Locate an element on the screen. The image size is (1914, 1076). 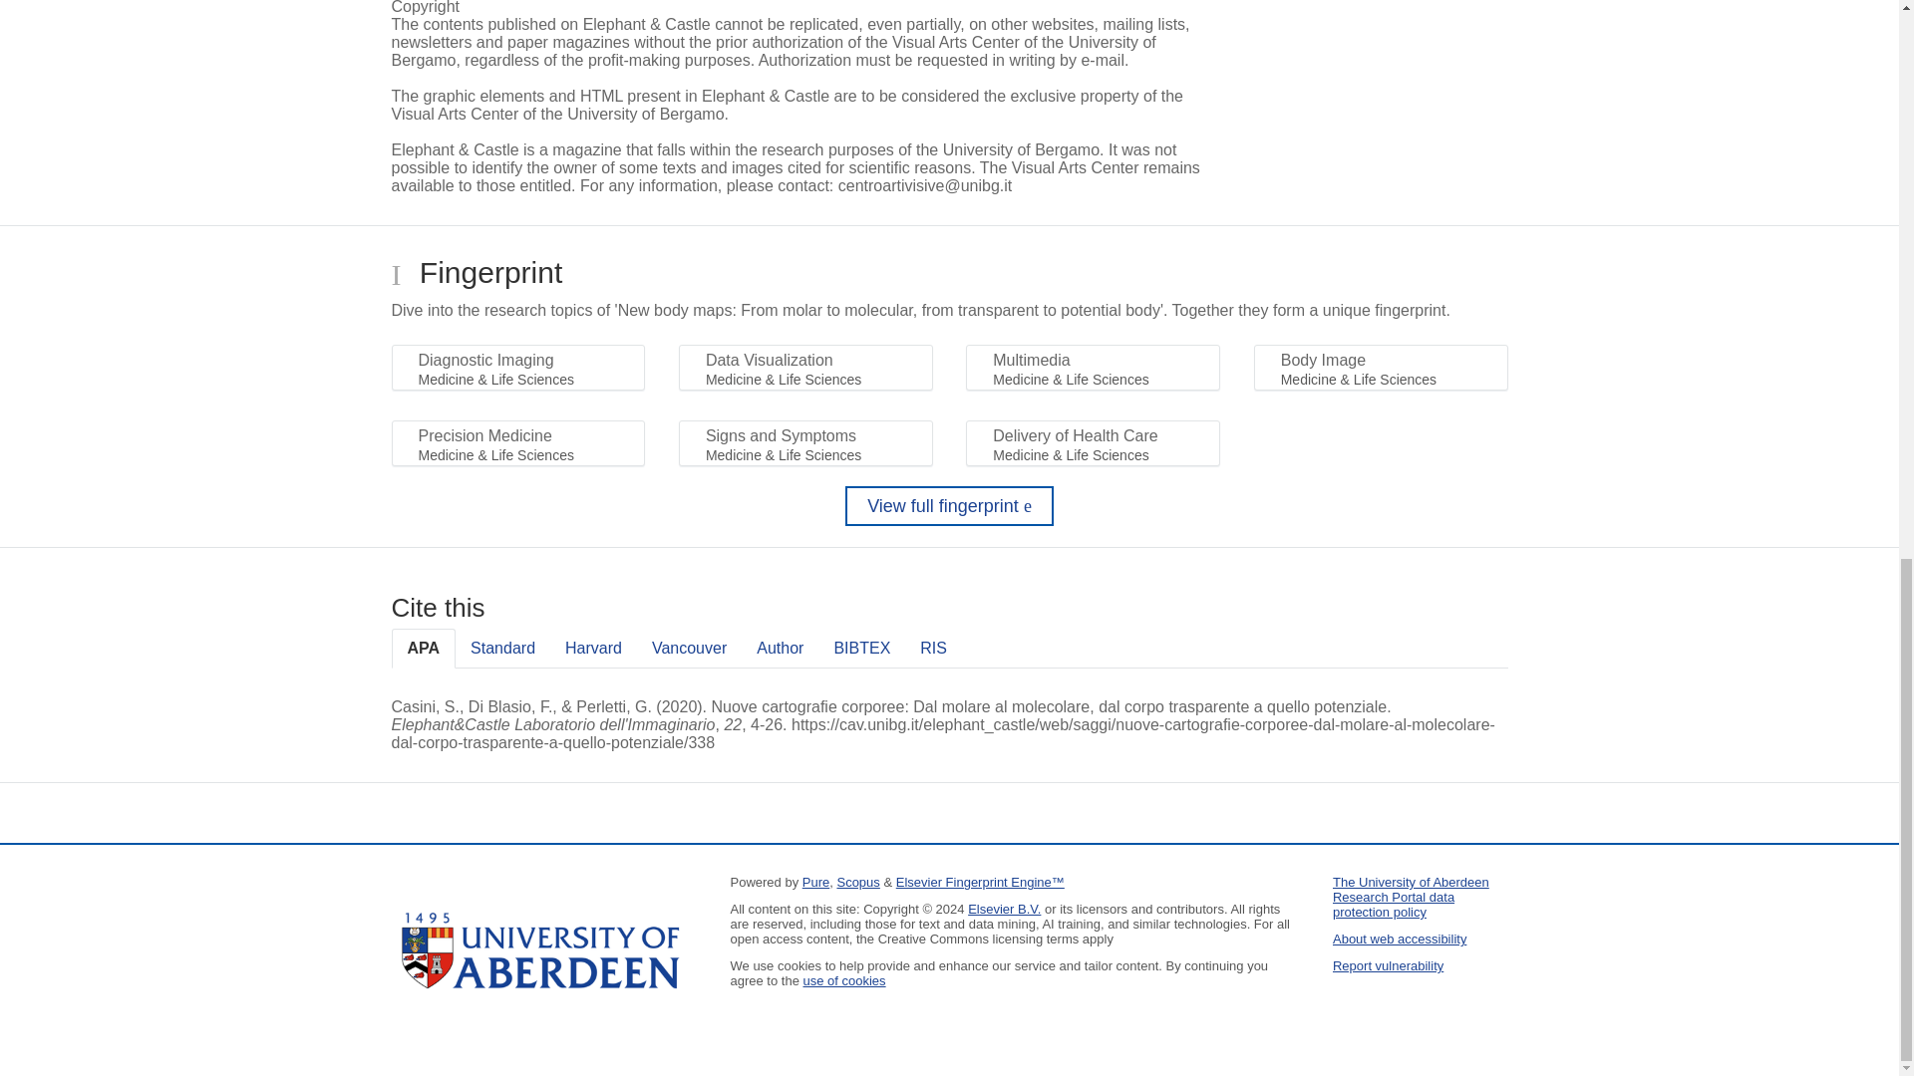
Elsevier B.V. is located at coordinates (1005, 909).